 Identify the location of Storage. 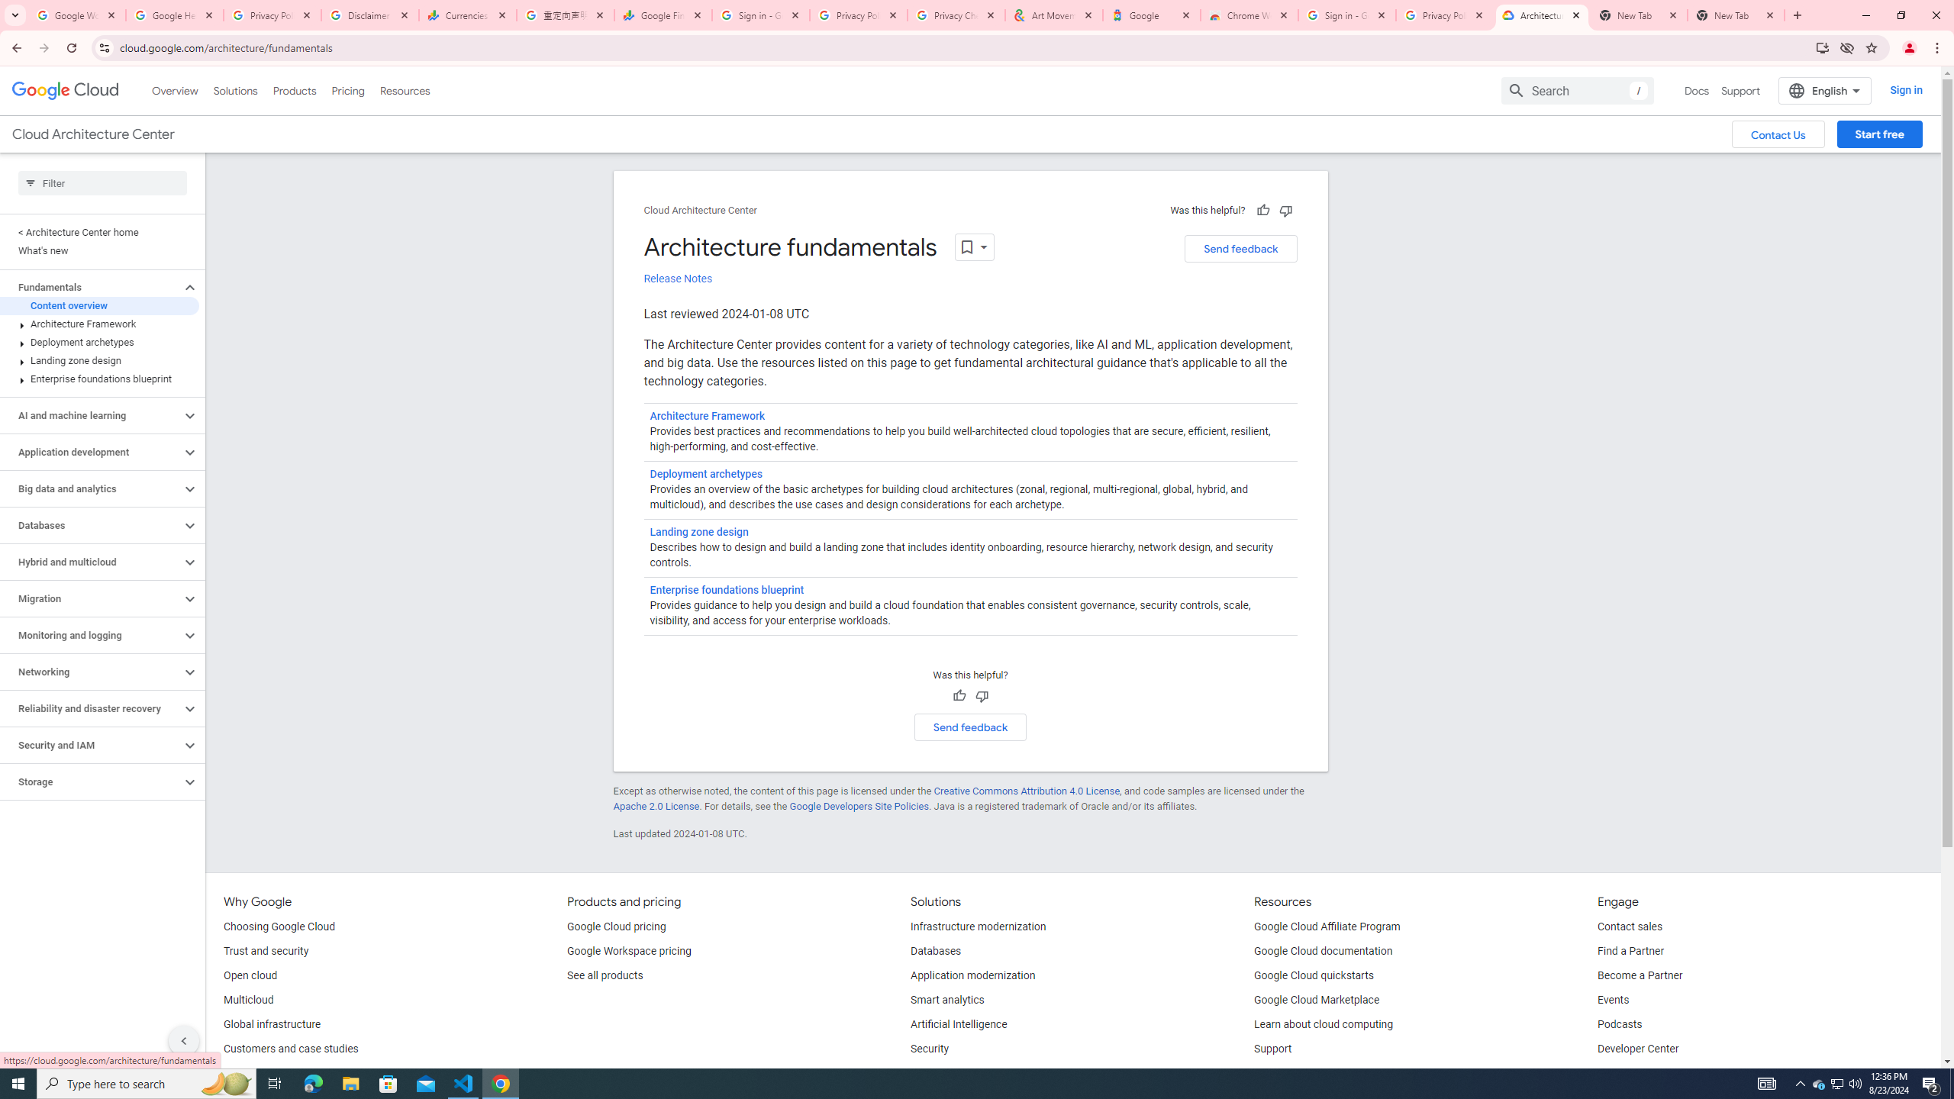
(91, 782).